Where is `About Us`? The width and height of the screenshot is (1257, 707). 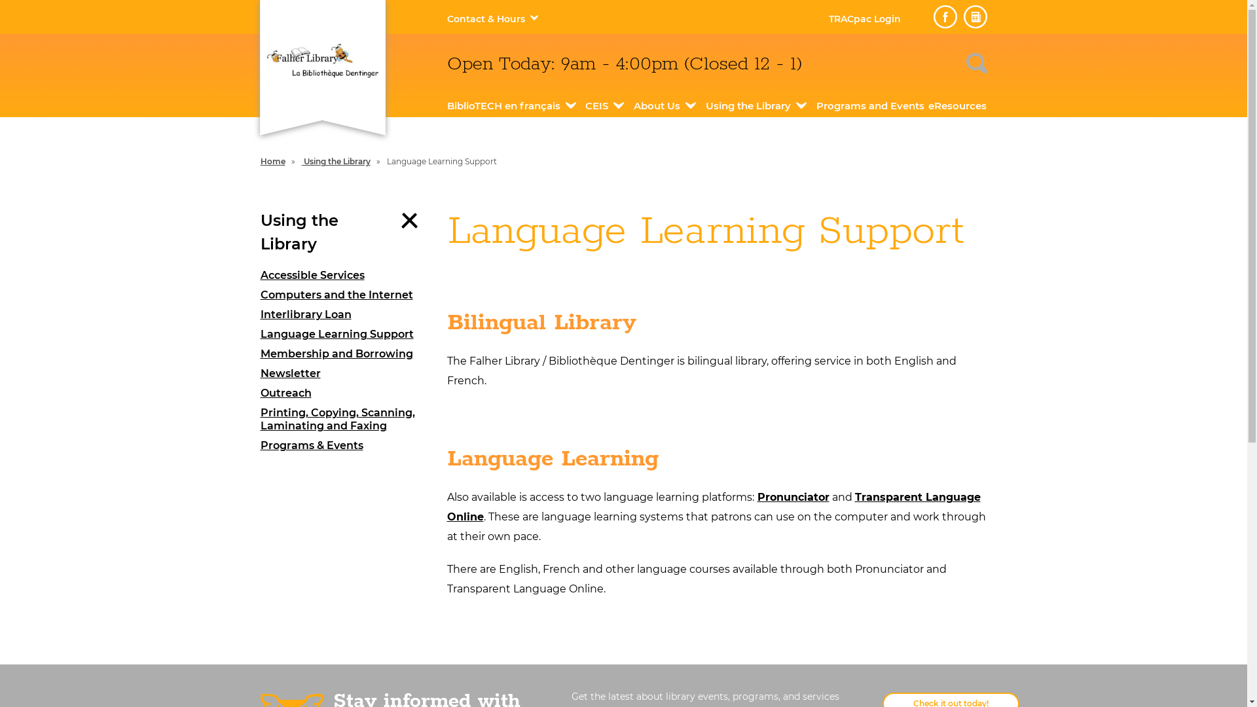
About Us is located at coordinates (657, 106).